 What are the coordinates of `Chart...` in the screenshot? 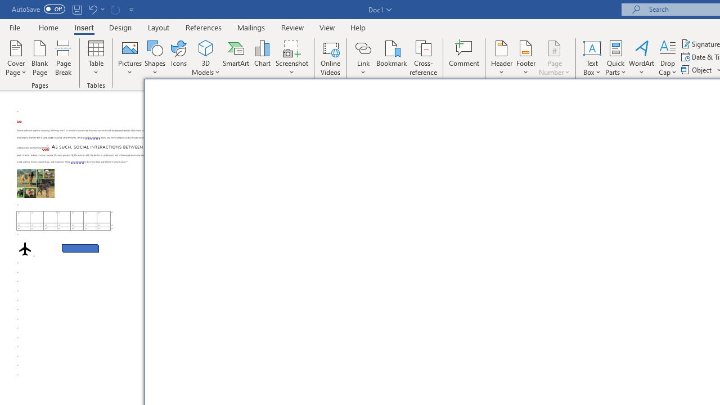 It's located at (262, 57).